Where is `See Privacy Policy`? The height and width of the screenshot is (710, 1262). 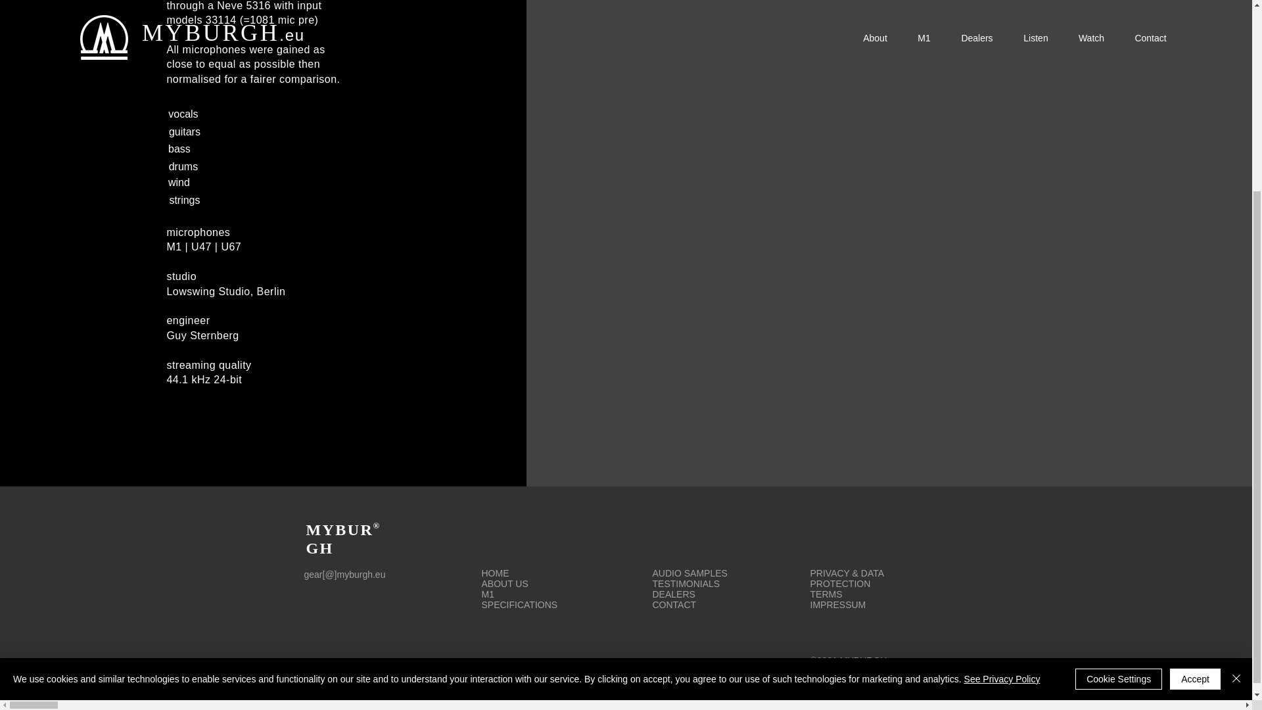 See Privacy Policy is located at coordinates (1002, 421).